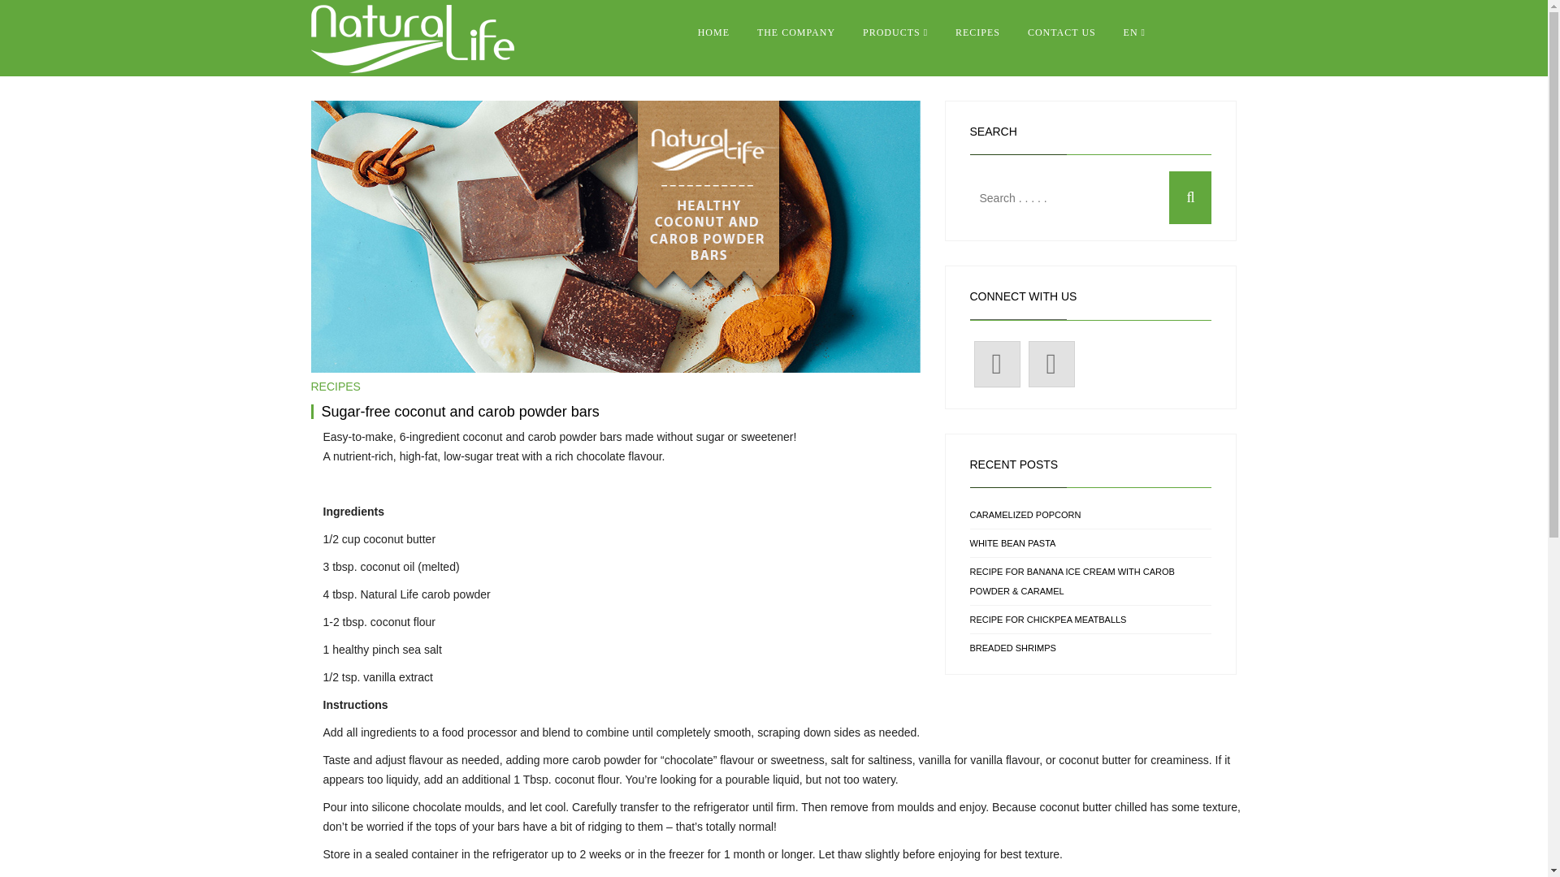  Describe the element at coordinates (796, 32) in the screenshot. I see `THE COMPANY` at that location.